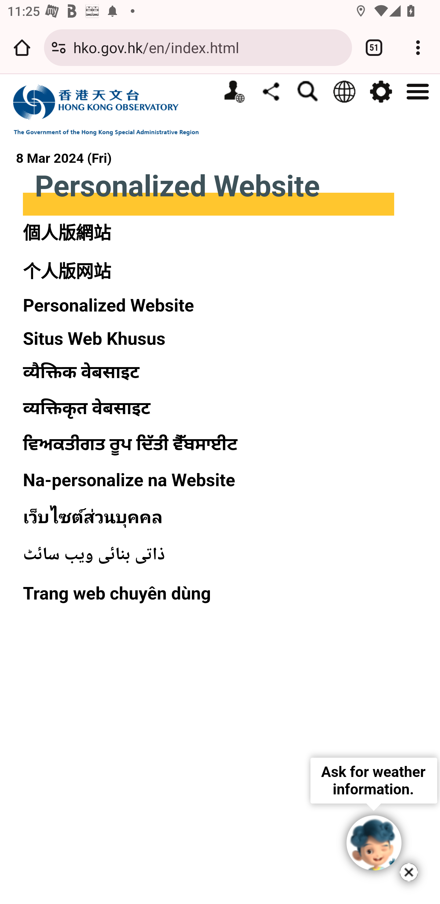  What do you see at coordinates (59, 47) in the screenshot?
I see `Connection is secure` at bounding box center [59, 47].